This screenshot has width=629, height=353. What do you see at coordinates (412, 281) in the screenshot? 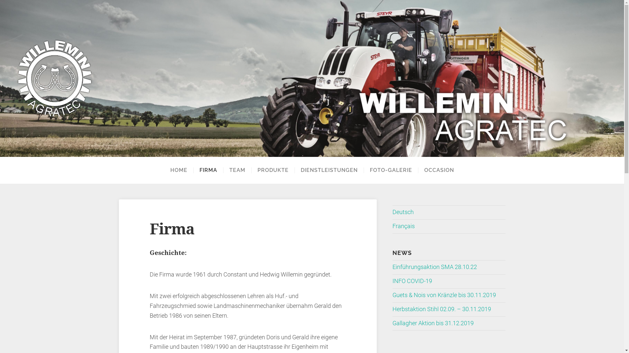
I see `INFO COVID-19` at bounding box center [412, 281].